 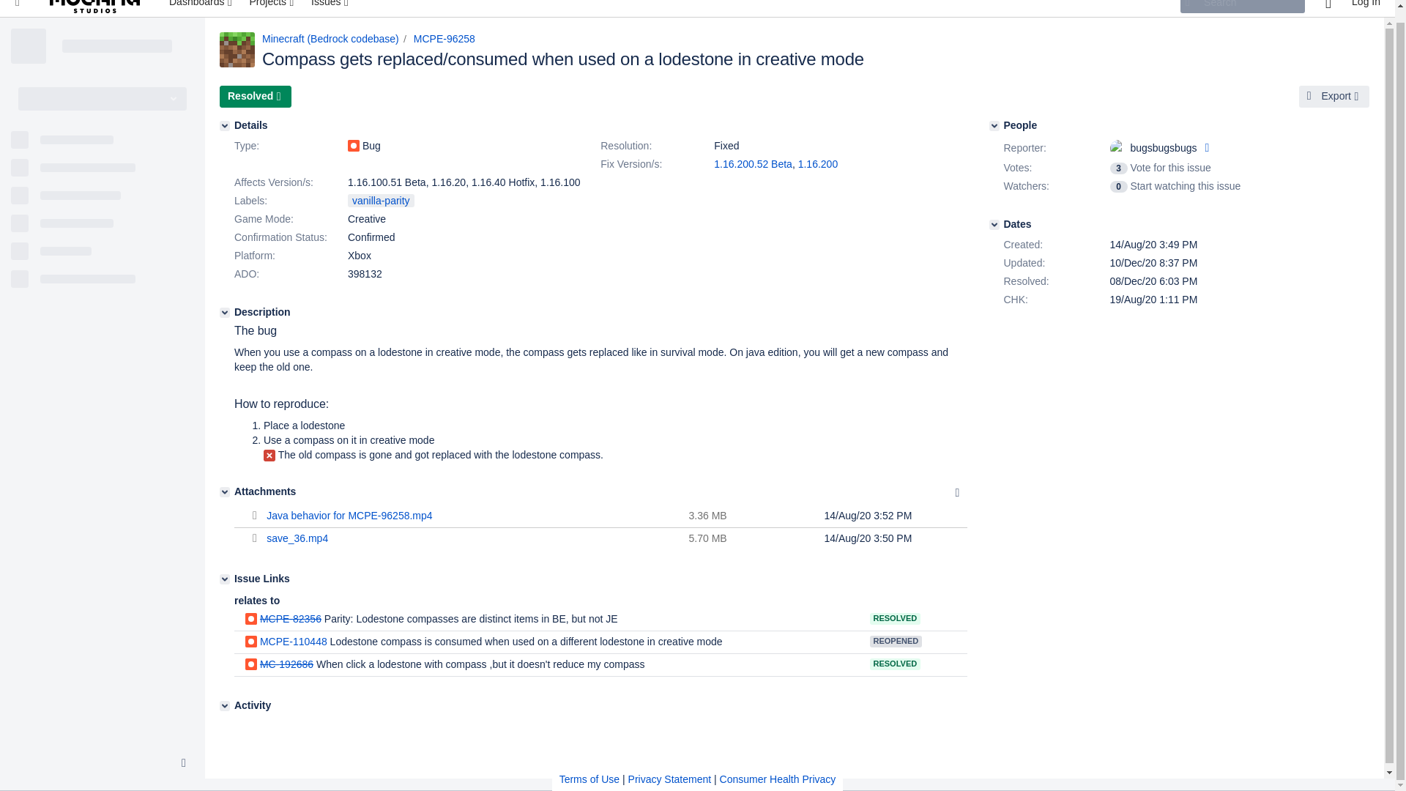 What do you see at coordinates (778, 766) in the screenshot?
I see `Consumer Health Privacy` at bounding box center [778, 766].